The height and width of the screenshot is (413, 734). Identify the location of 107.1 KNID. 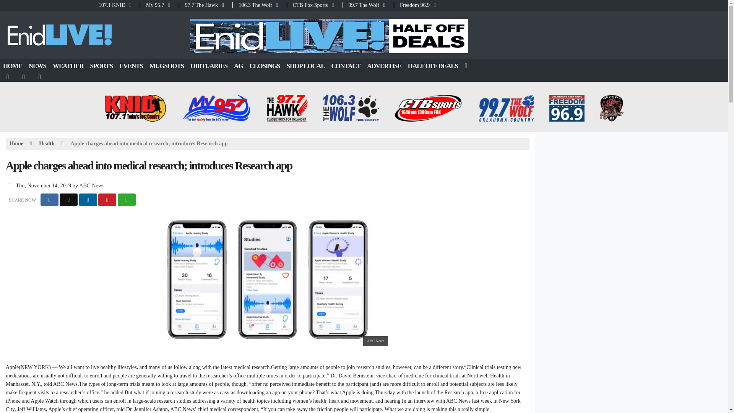
(119, 5).